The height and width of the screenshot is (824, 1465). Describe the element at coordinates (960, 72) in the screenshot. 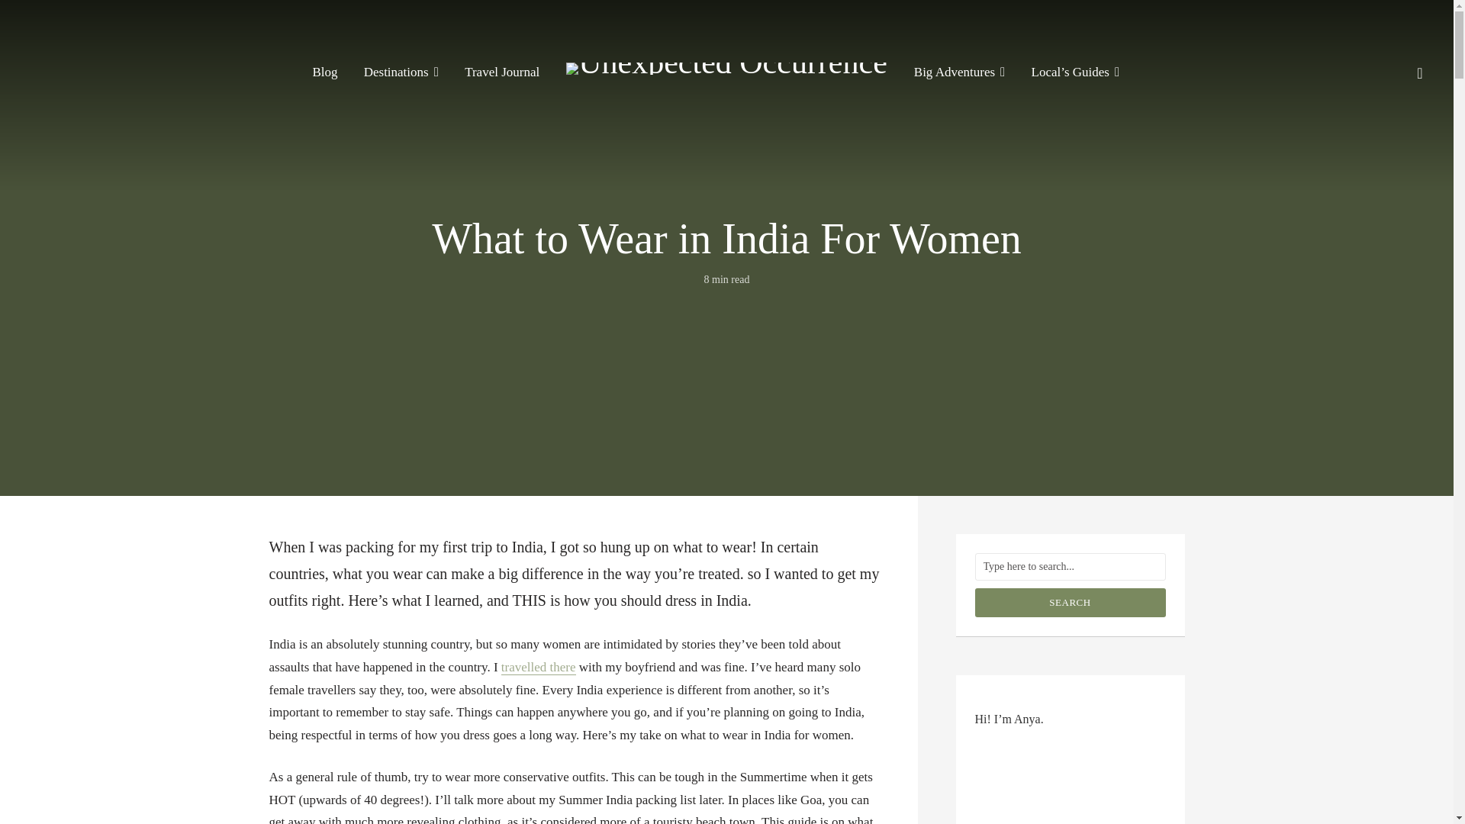

I see `Big Adventures` at that location.